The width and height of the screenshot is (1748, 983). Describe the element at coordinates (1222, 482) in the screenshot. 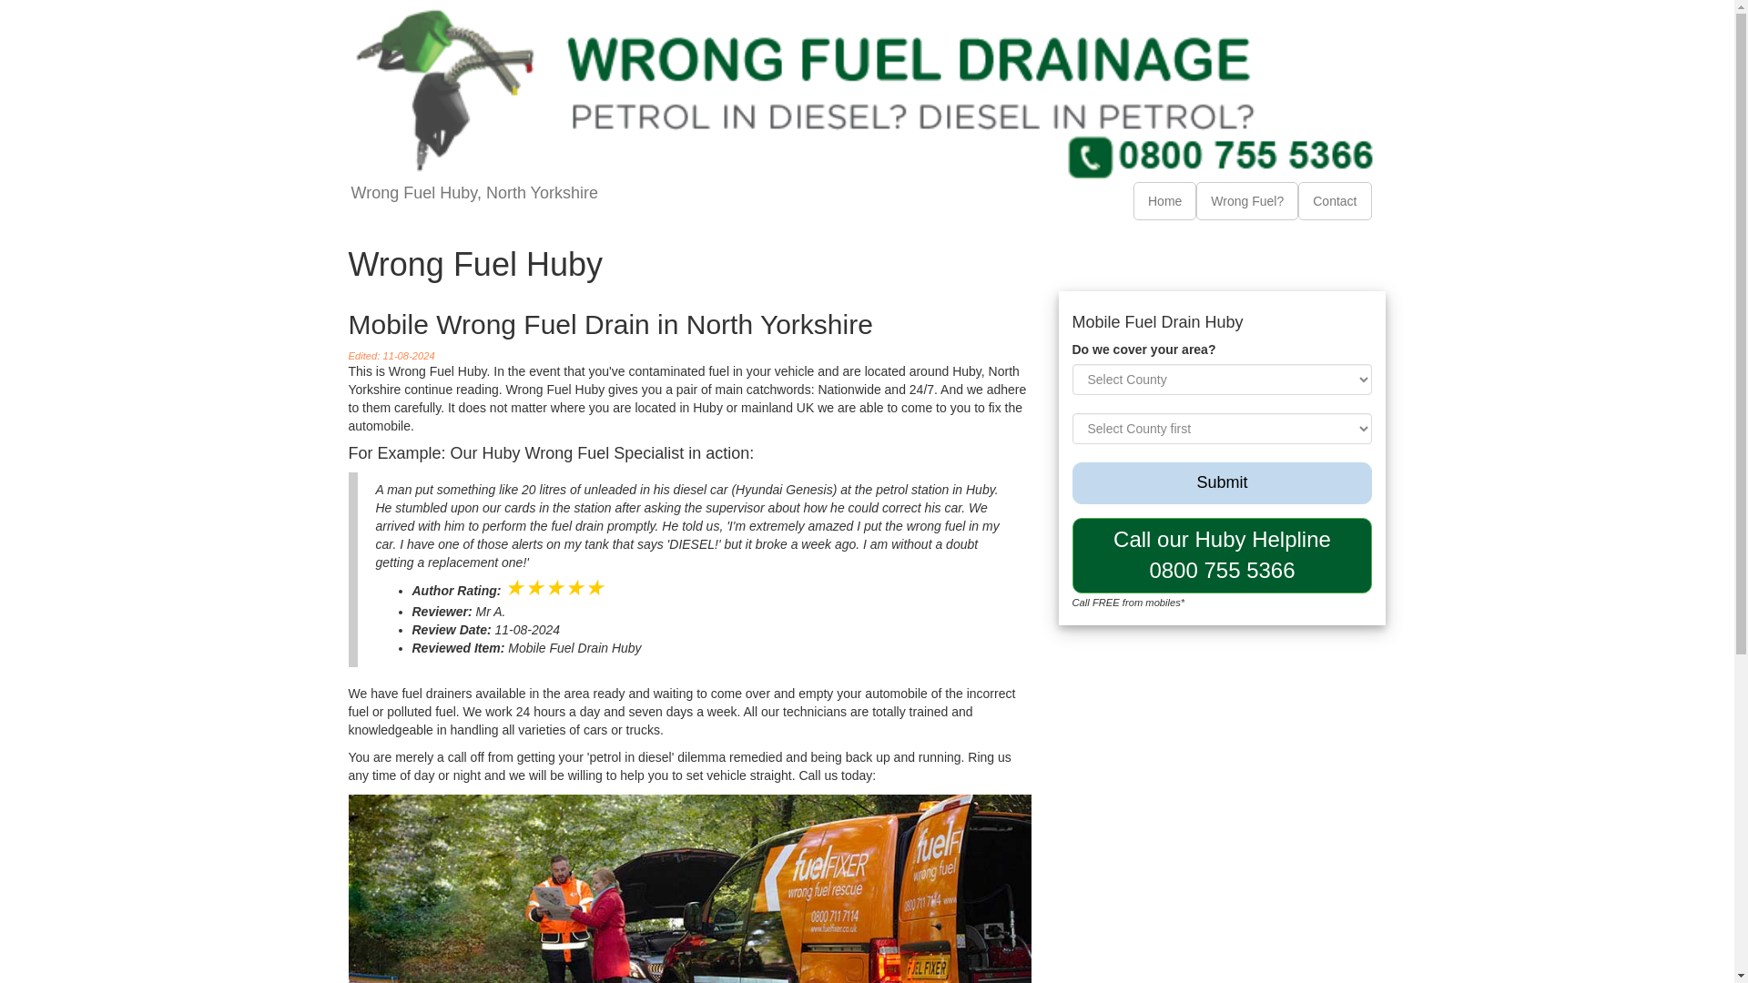

I see `Submit` at that location.